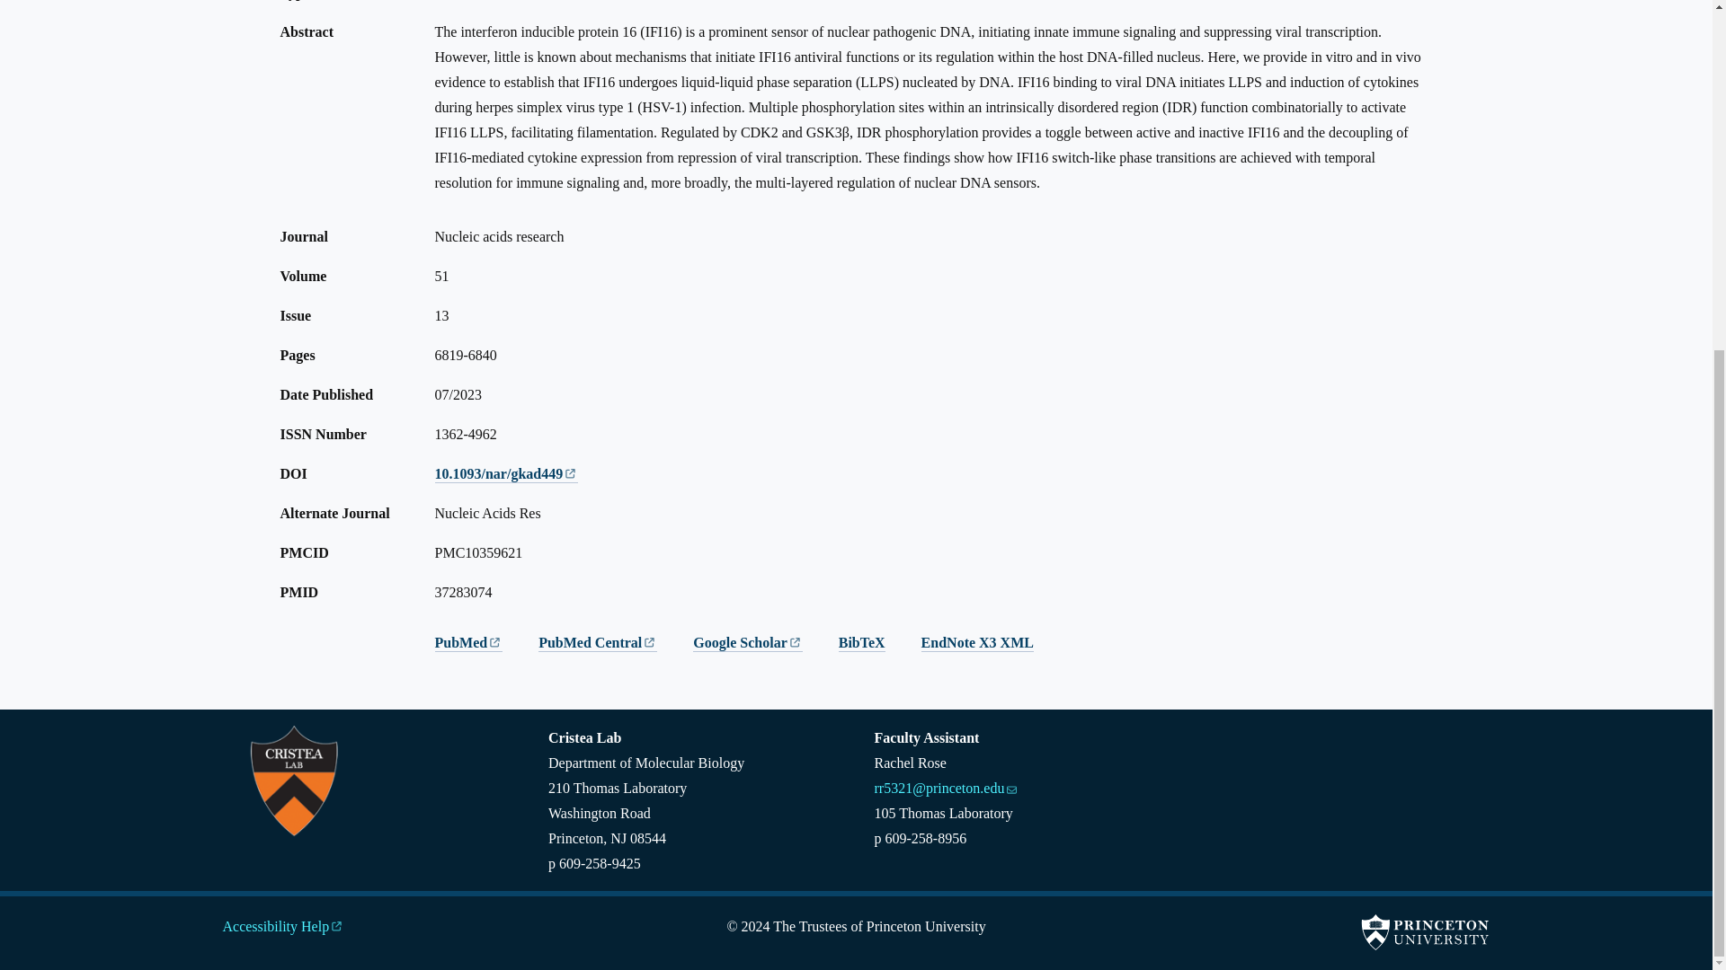 The height and width of the screenshot is (970, 1726). What do you see at coordinates (336, 920) in the screenshot?
I see `Link is external` at bounding box center [336, 920].